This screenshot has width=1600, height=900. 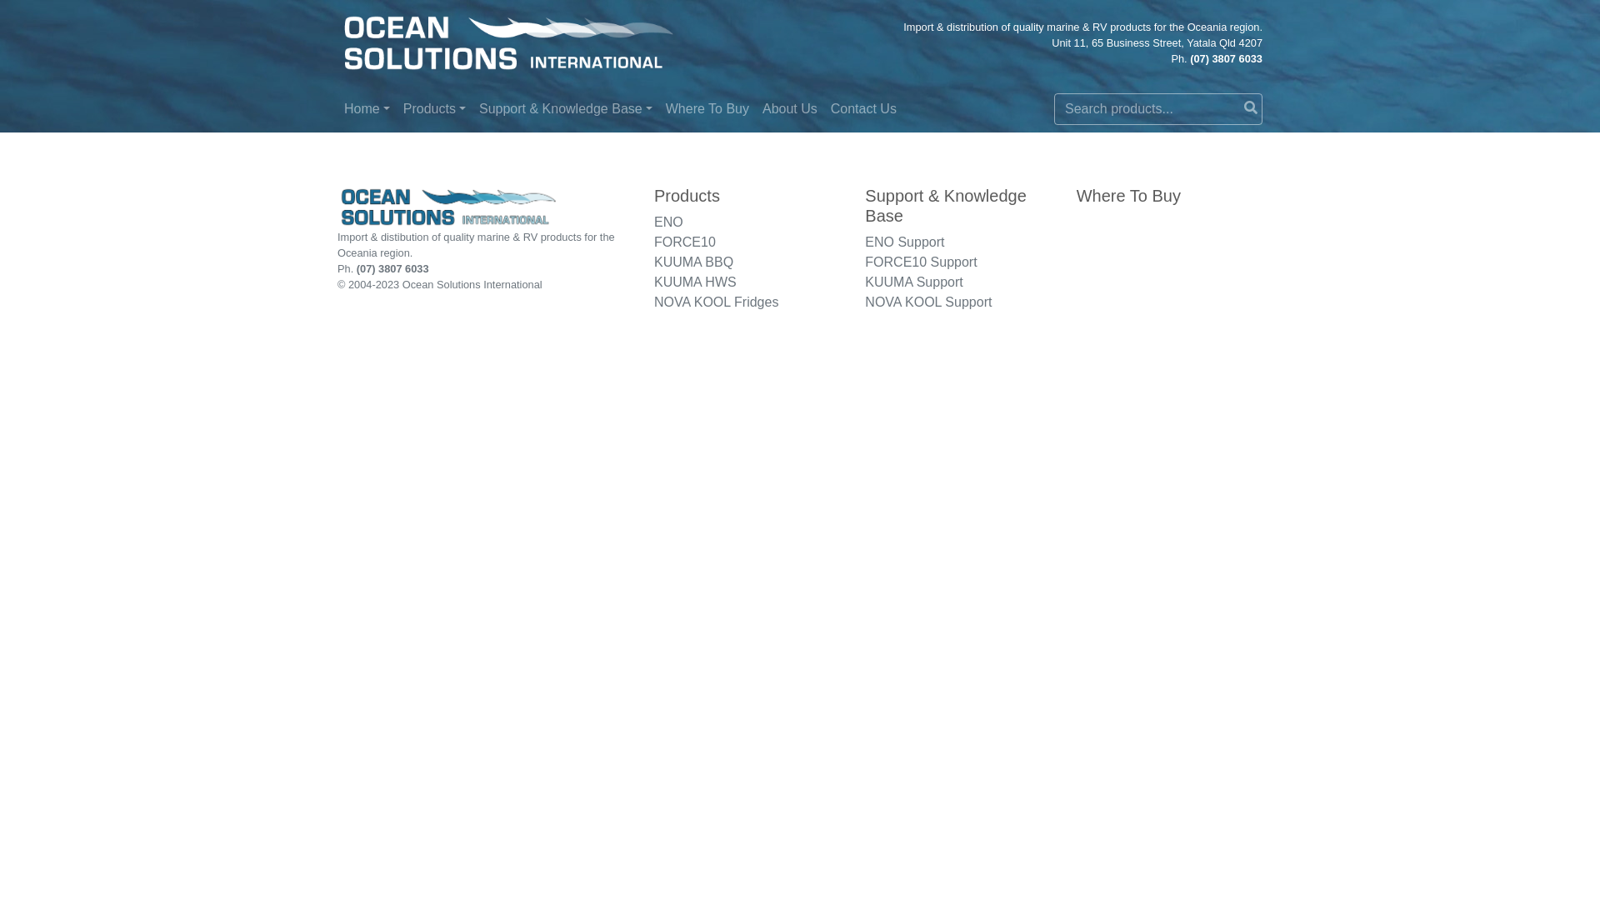 What do you see at coordinates (905, 242) in the screenshot?
I see `ENO Support` at bounding box center [905, 242].